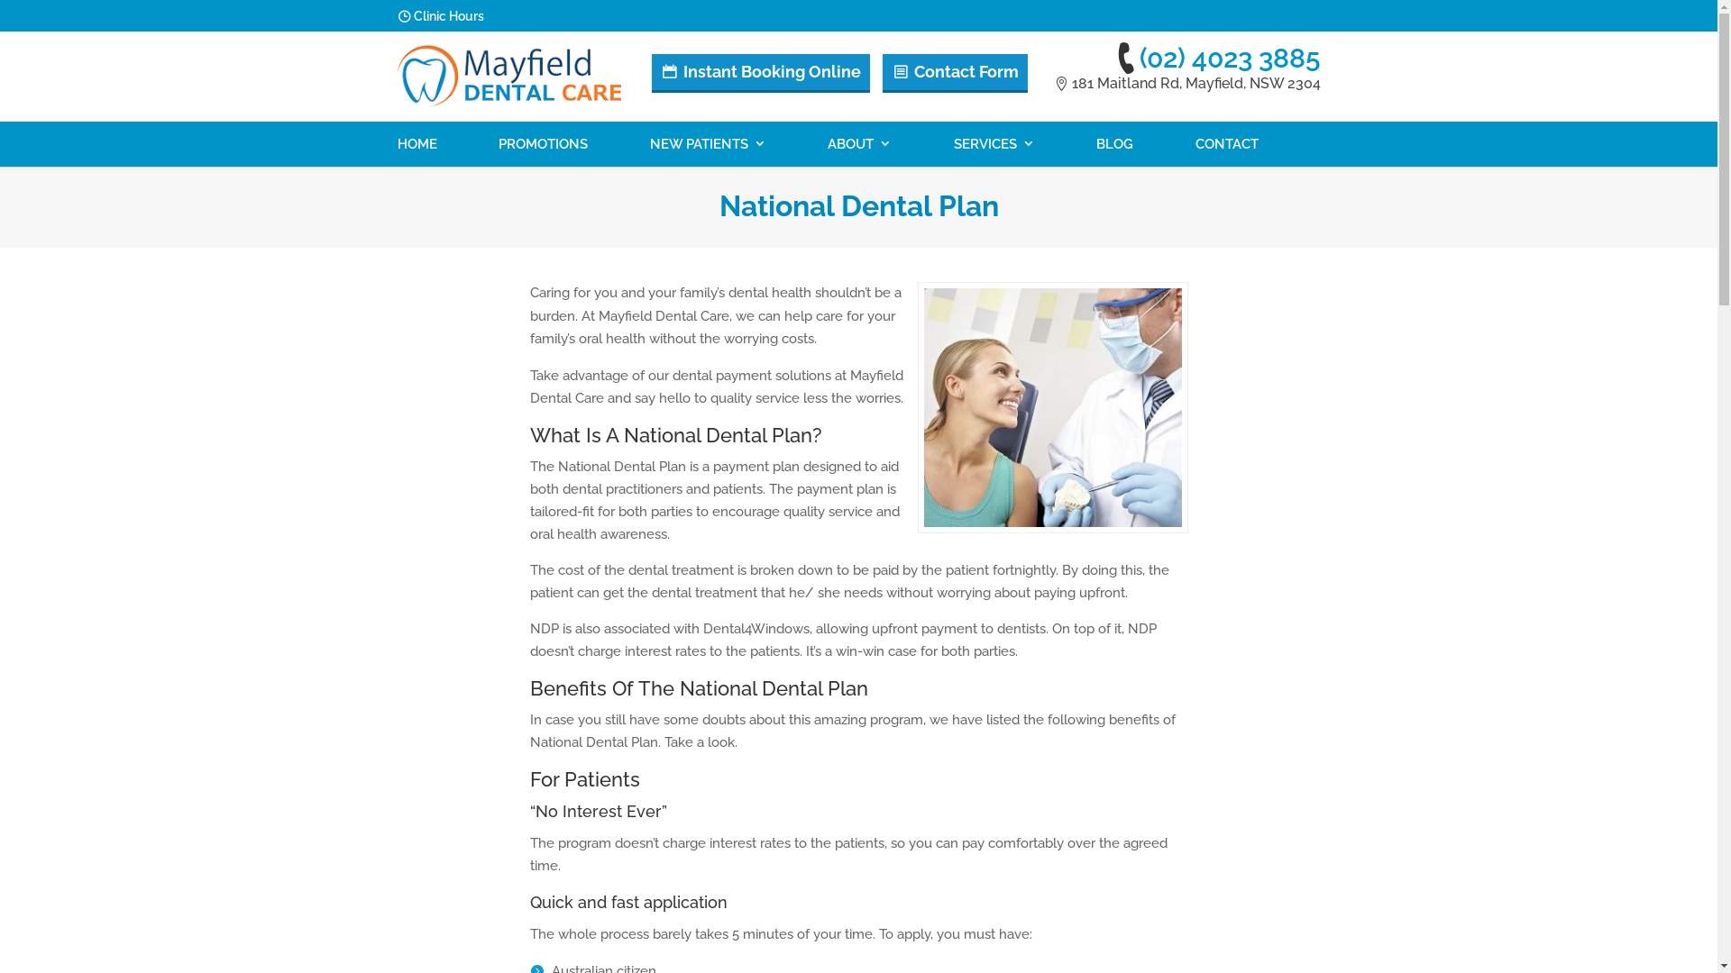  I want to click on Contact Form, so click(956, 74).